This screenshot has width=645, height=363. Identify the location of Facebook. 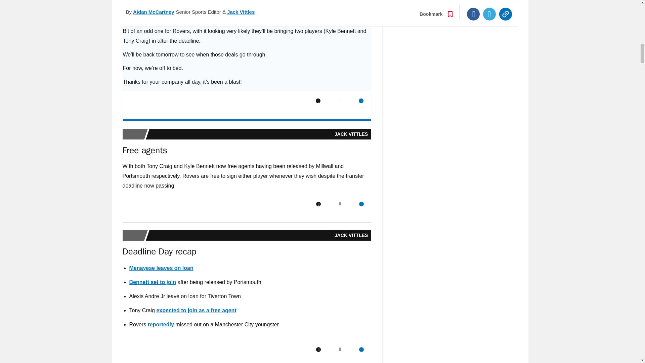
(318, 349).